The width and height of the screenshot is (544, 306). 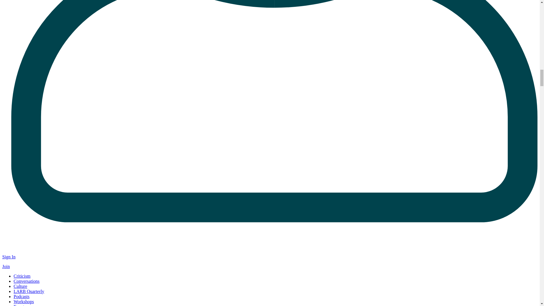 I want to click on Podcasts, so click(x=22, y=296).